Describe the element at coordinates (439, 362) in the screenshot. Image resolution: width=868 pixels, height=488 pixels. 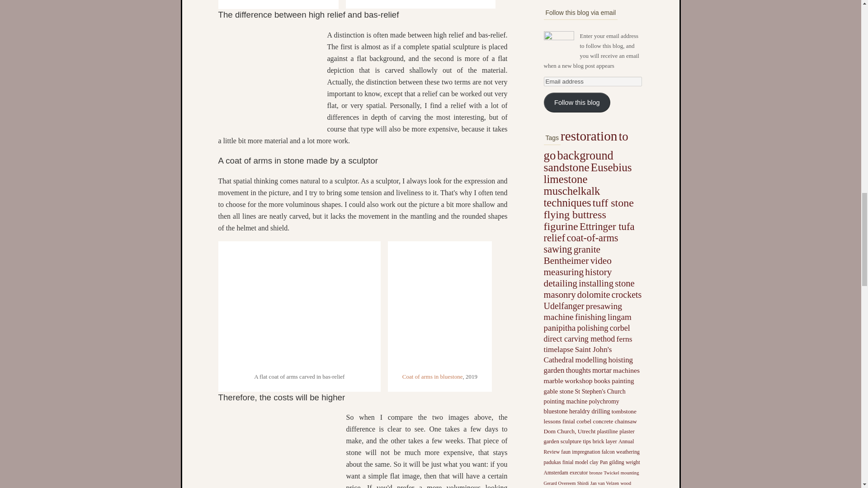
I see `A bluestone coat of arms with two falcons` at that location.